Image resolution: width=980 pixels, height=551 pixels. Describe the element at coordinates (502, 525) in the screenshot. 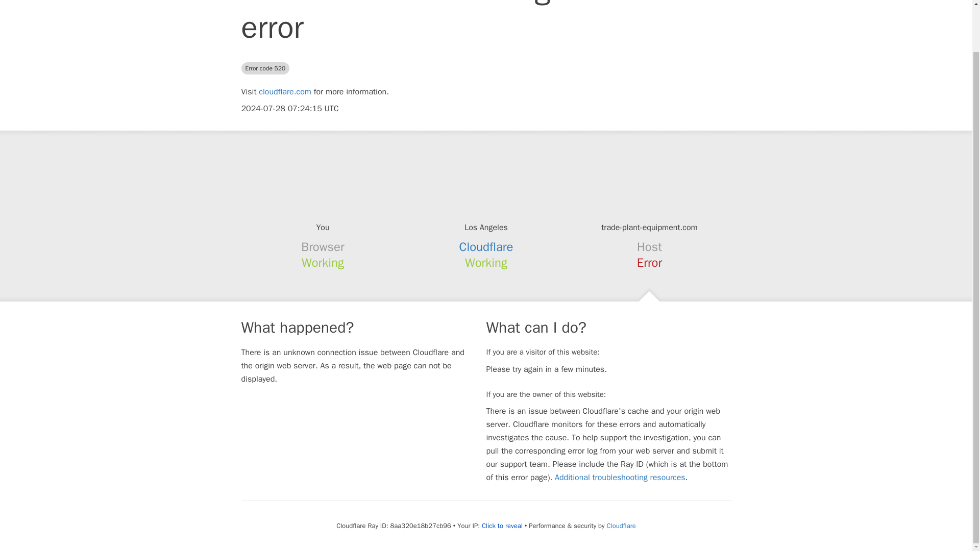

I see `Click to reveal` at that location.